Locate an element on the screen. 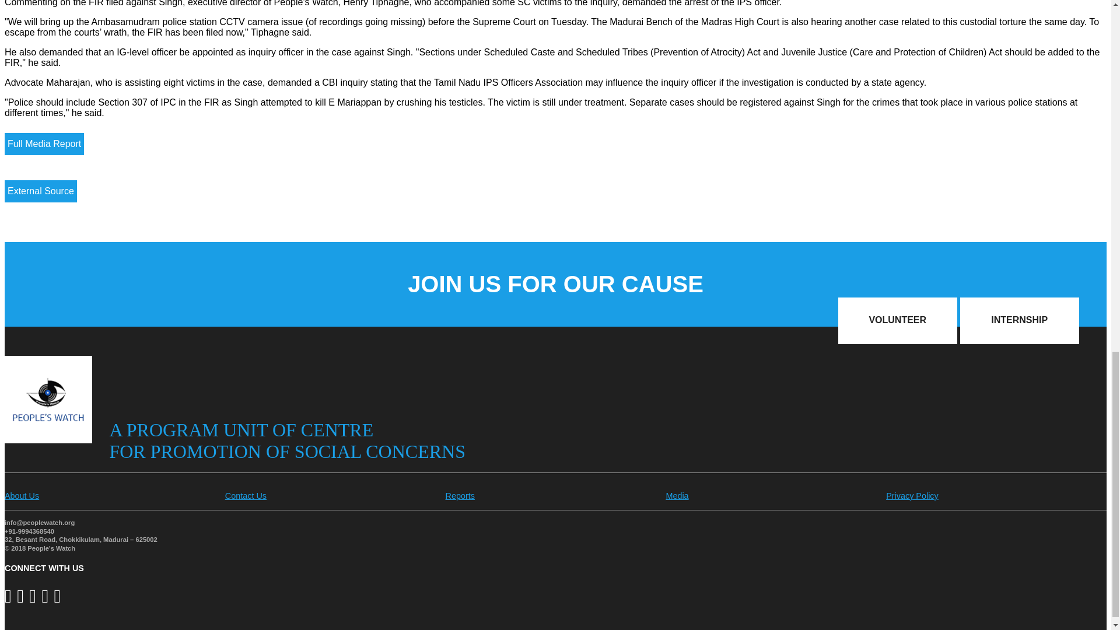 The height and width of the screenshot is (630, 1120). External Source is located at coordinates (41, 191).